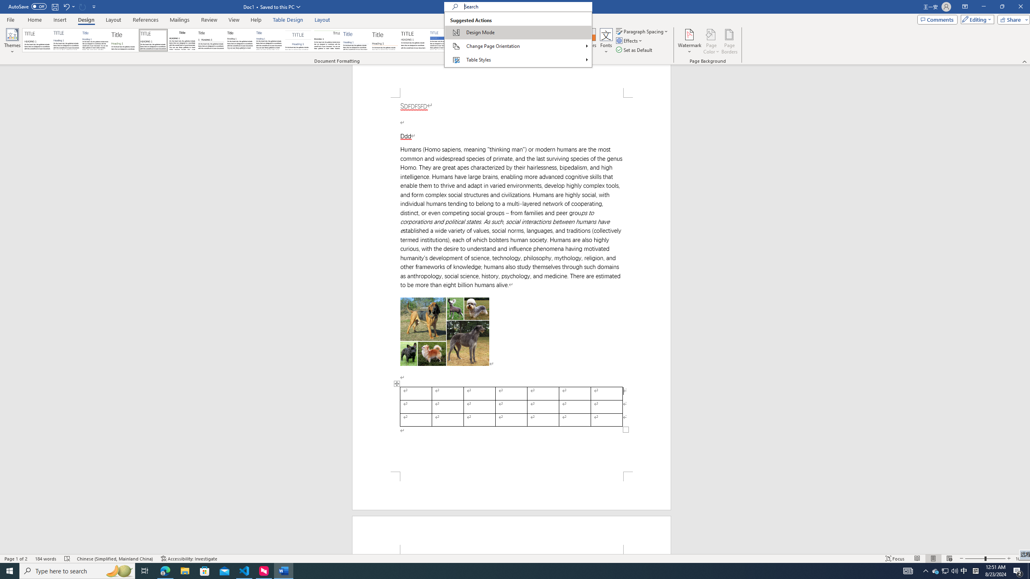  What do you see at coordinates (301, 40) in the screenshot?
I see `AutomationID: QuickStylesSets` at bounding box center [301, 40].